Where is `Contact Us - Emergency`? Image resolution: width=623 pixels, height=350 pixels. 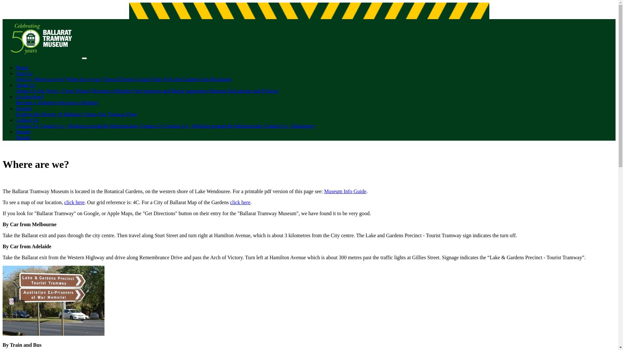 Contact Us - Emergency is located at coordinates (289, 126).